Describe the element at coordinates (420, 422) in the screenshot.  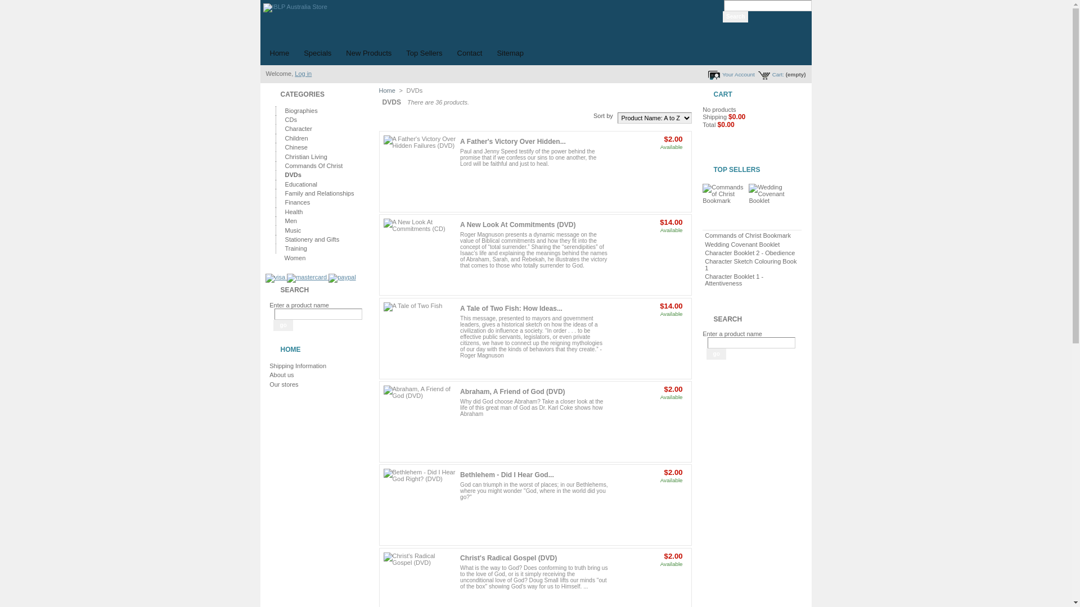
I see `Abraham, A Friend of God (DVD)` at that location.